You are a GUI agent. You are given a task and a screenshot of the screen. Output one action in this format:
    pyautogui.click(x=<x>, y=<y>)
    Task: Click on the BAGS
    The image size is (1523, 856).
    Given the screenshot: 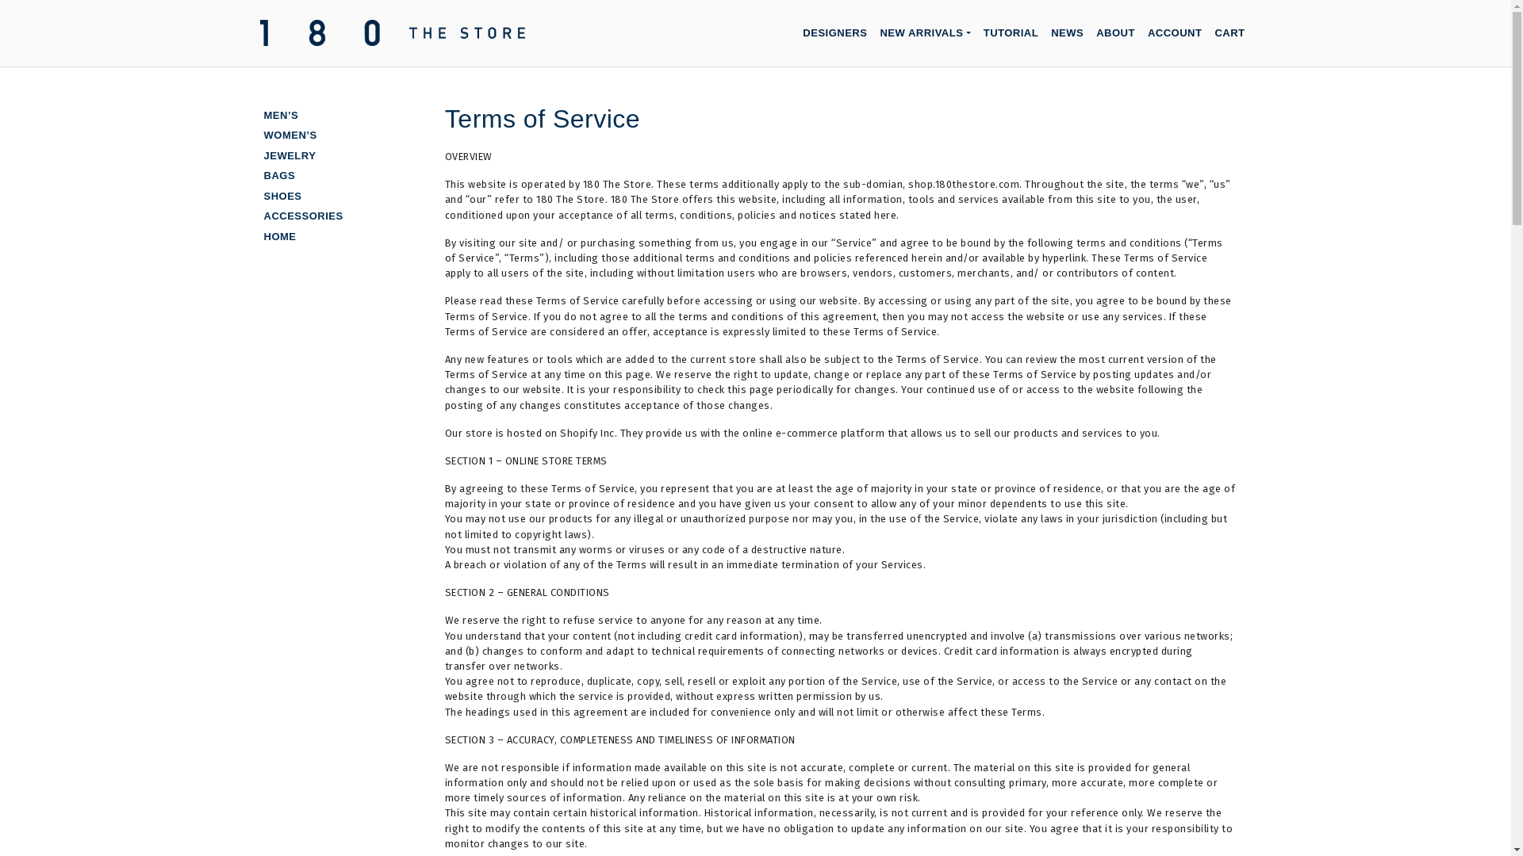 What is the action you would take?
    pyautogui.click(x=279, y=176)
    